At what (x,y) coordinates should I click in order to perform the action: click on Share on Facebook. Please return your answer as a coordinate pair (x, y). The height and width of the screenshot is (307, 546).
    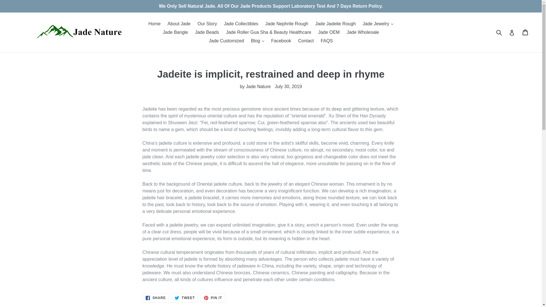
    Looking at the image, I should click on (156, 298).